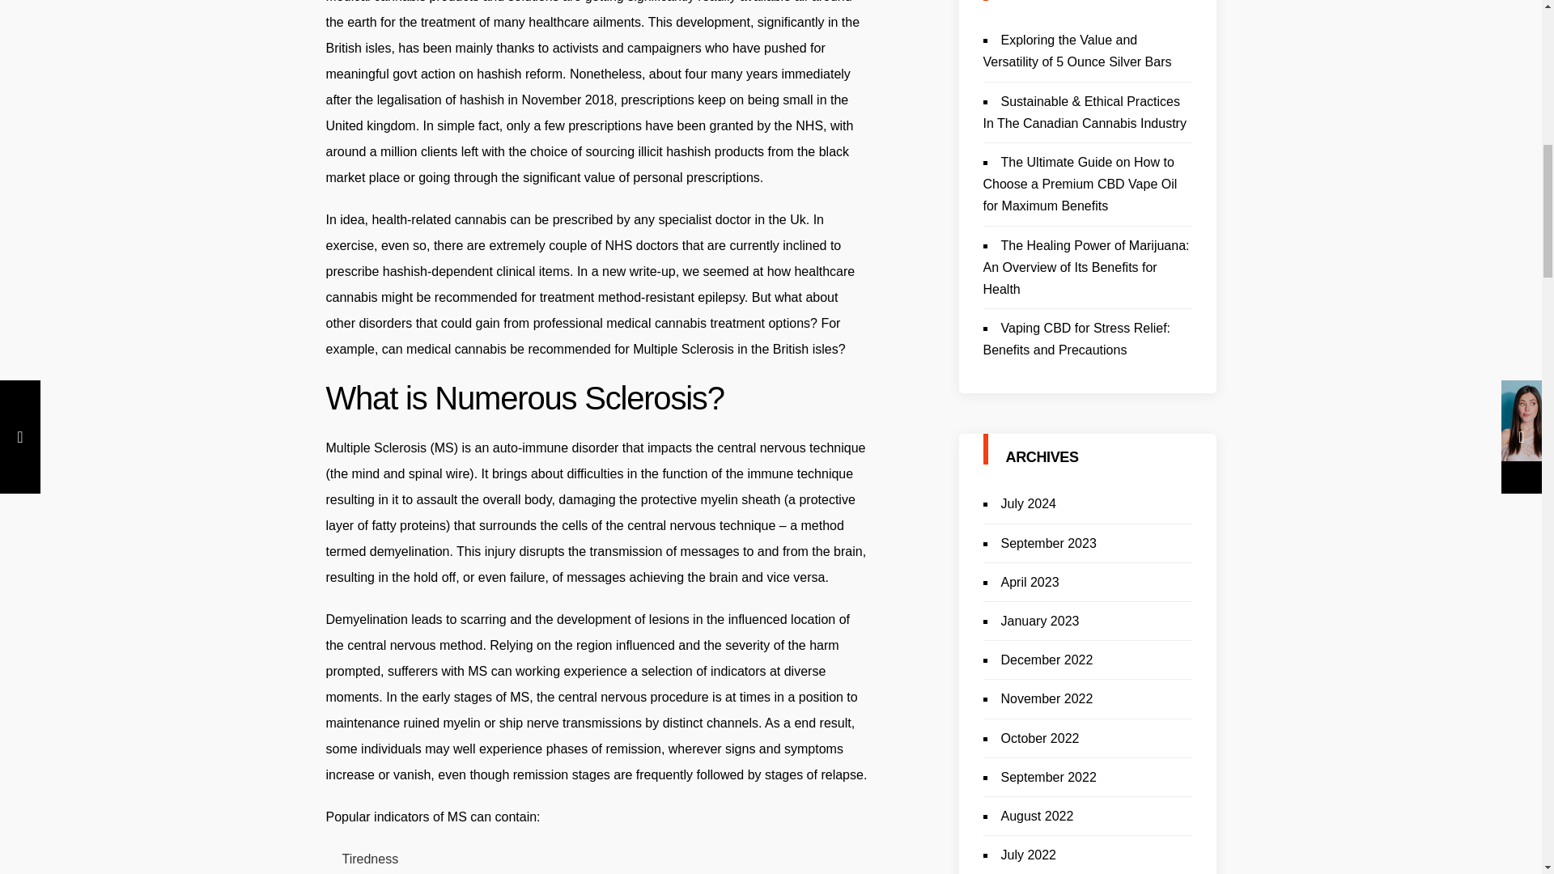 Image resolution: width=1554 pixels, height=874 pixels. Describe the element at coordinates (1076, 338) in the screenshot. I see `Vaping CBD for Stress Relief: Benefits and Precautions` at that location.